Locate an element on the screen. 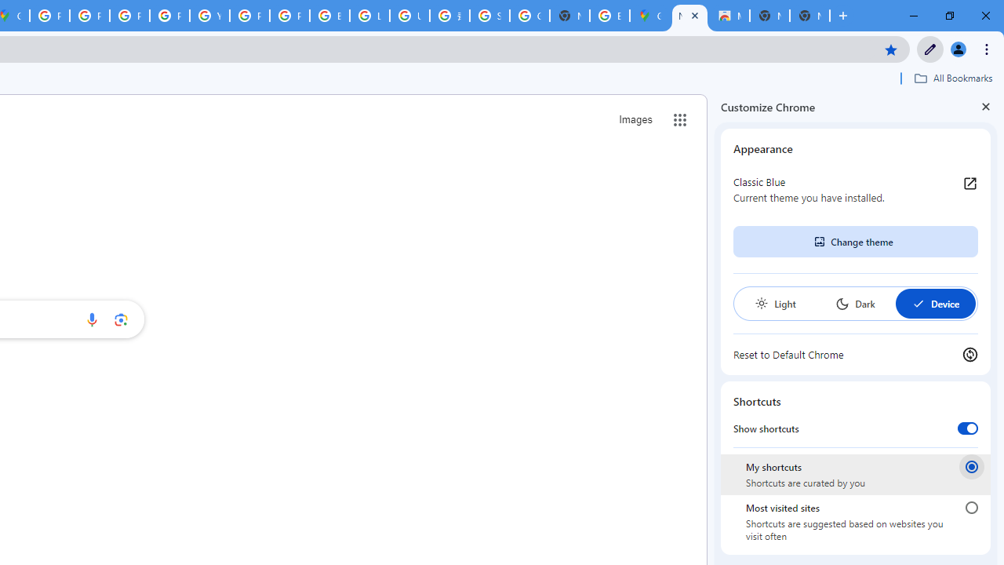 The width and height of the screenshot is (1004, 565). YouTube is located at coordinates (209, 16).